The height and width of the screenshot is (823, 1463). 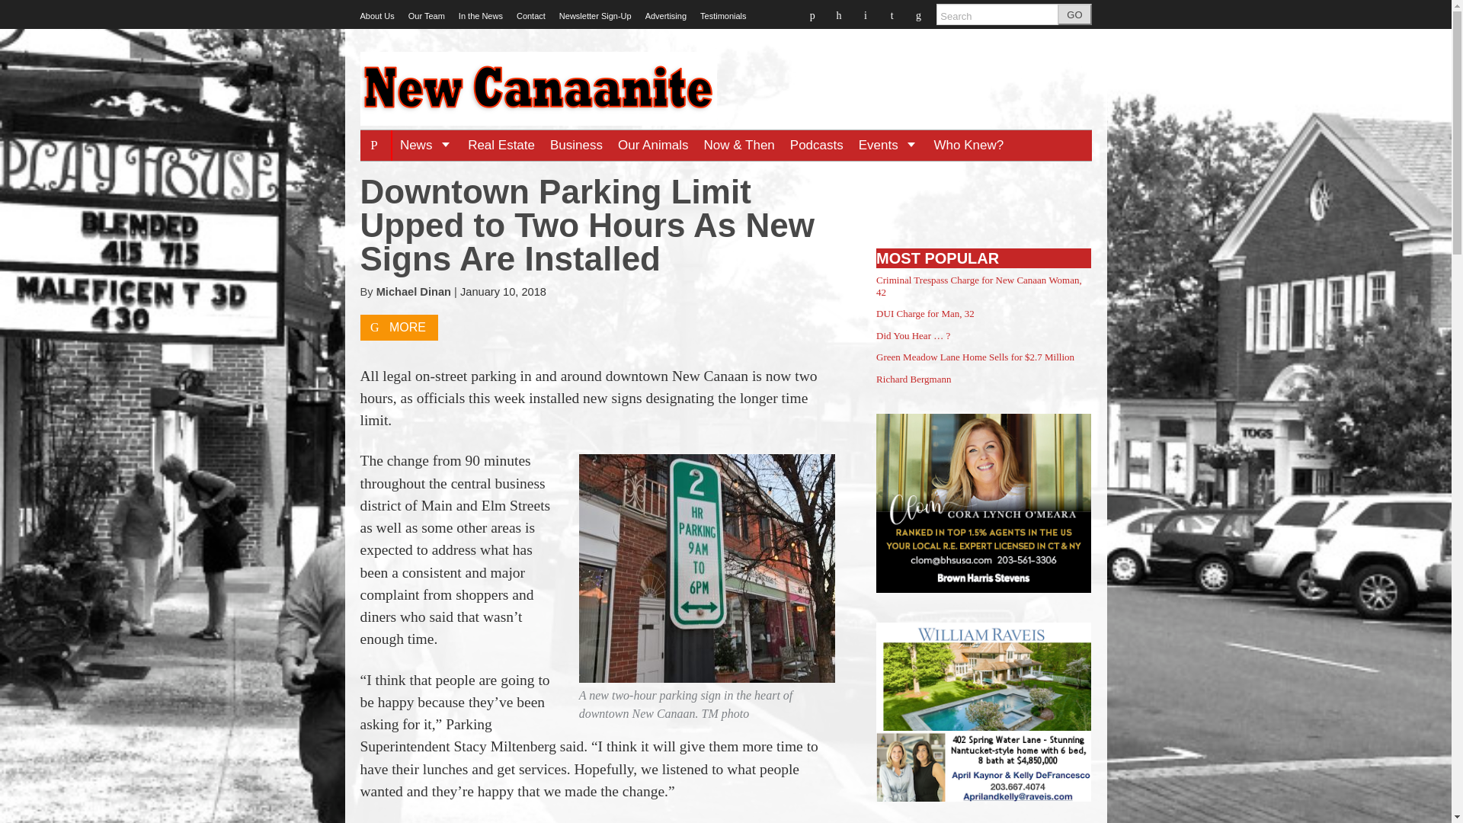 What do you see at coordinates (595, 16) in the screenshot?
I see `Newsletter Sign-Up` at bounding box center [595, 16].